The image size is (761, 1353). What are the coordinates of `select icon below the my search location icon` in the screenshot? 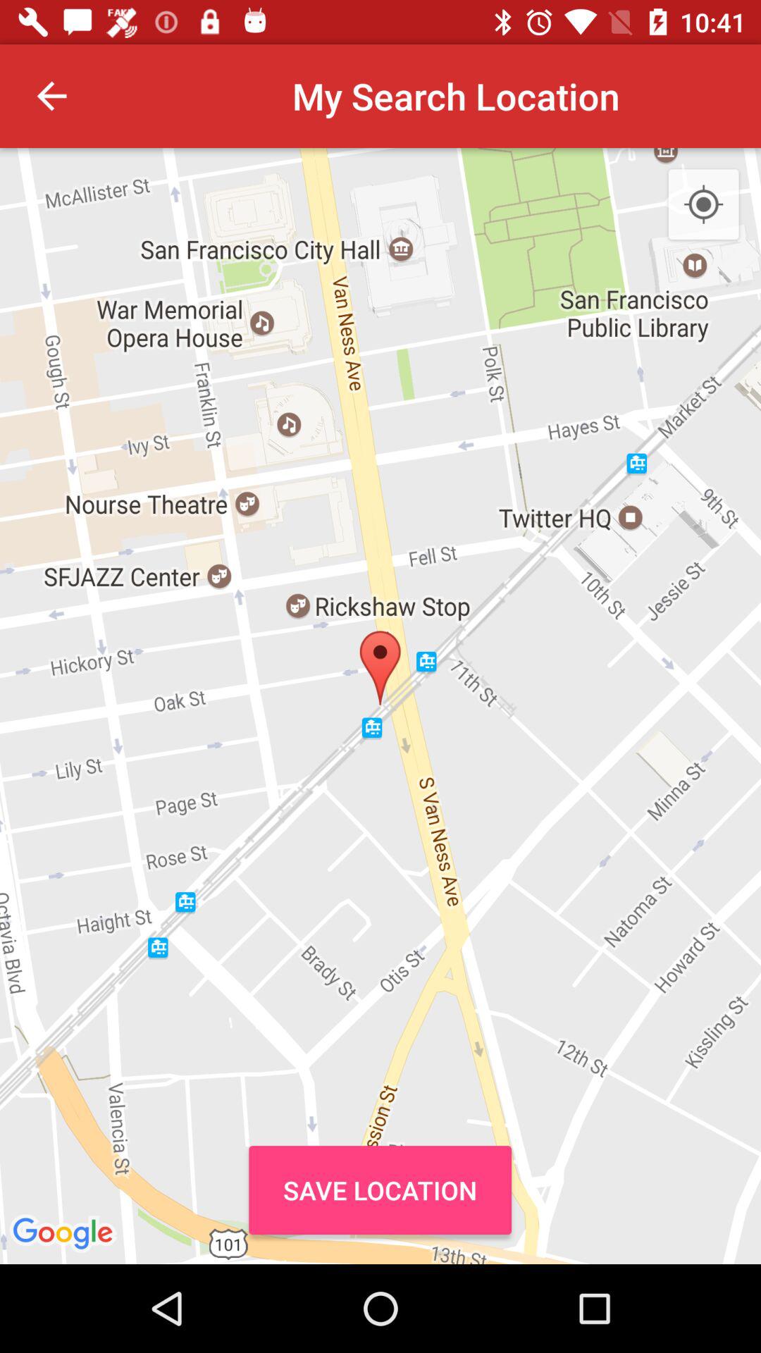 It's located at (380, 1190).